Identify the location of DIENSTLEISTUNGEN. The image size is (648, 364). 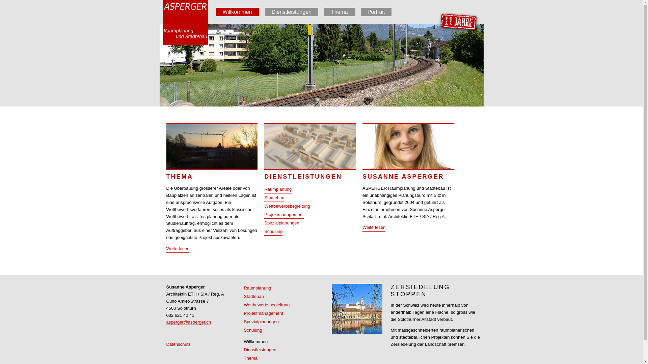
(310, 177).